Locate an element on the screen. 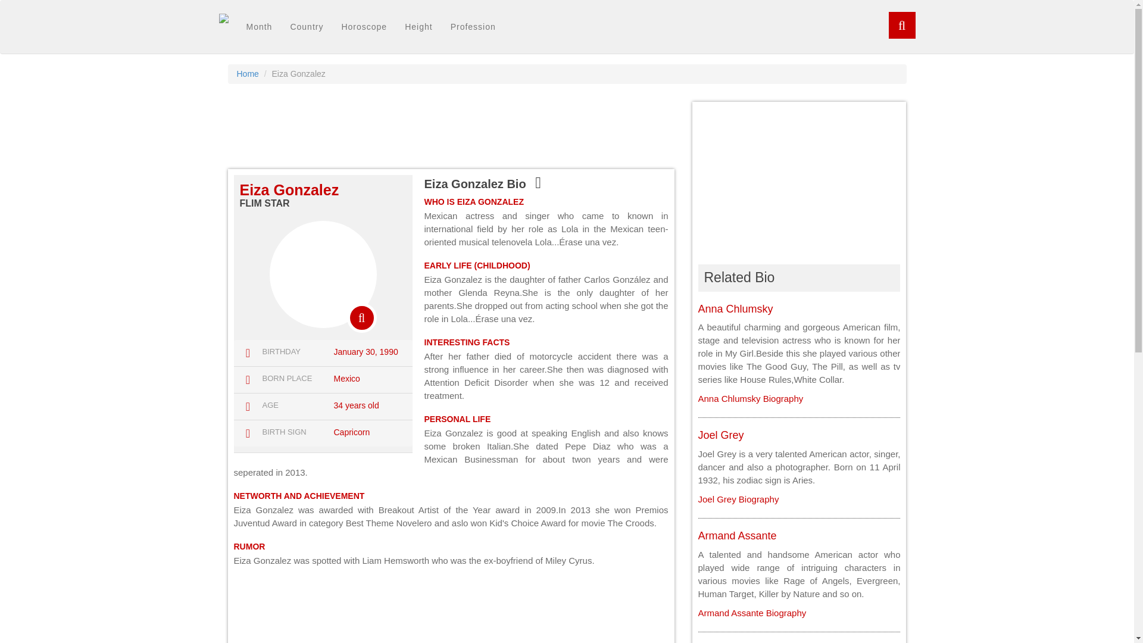 The image size is (1143, 643). Anna Chlumsky is located at coordinates (735, 308).